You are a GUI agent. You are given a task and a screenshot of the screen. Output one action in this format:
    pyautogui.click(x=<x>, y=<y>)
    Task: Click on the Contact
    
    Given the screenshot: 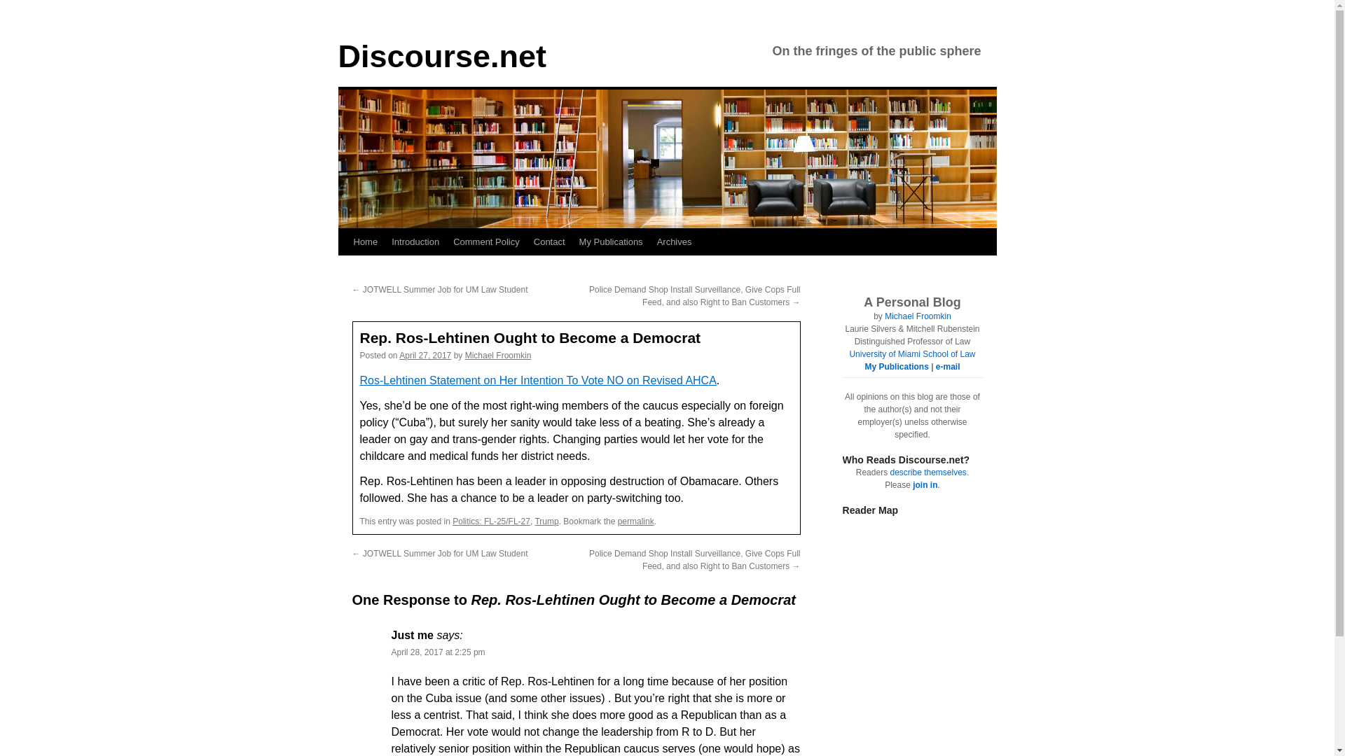 What is the action you would take?
    pyautogui.click(x=549, y=242)
    